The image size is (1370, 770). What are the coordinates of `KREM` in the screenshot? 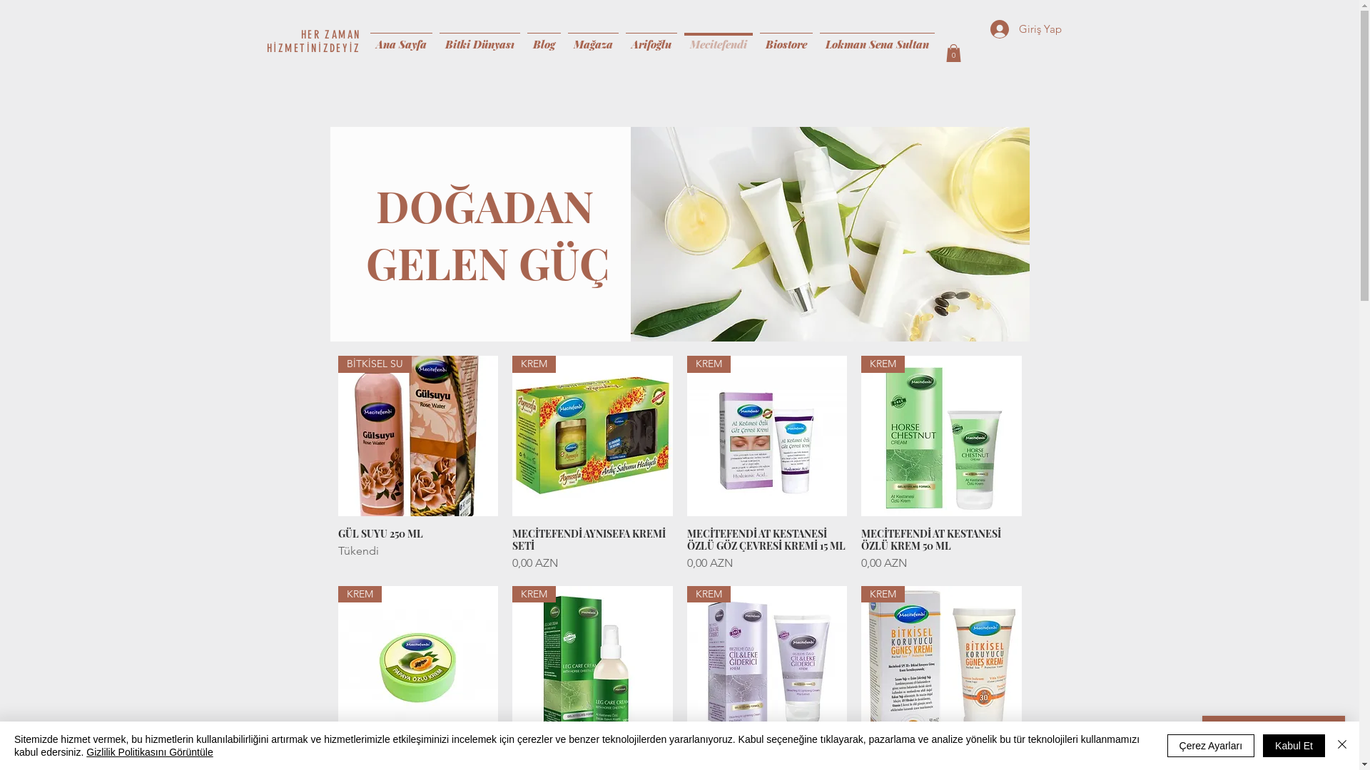 It's located at (418, 666).